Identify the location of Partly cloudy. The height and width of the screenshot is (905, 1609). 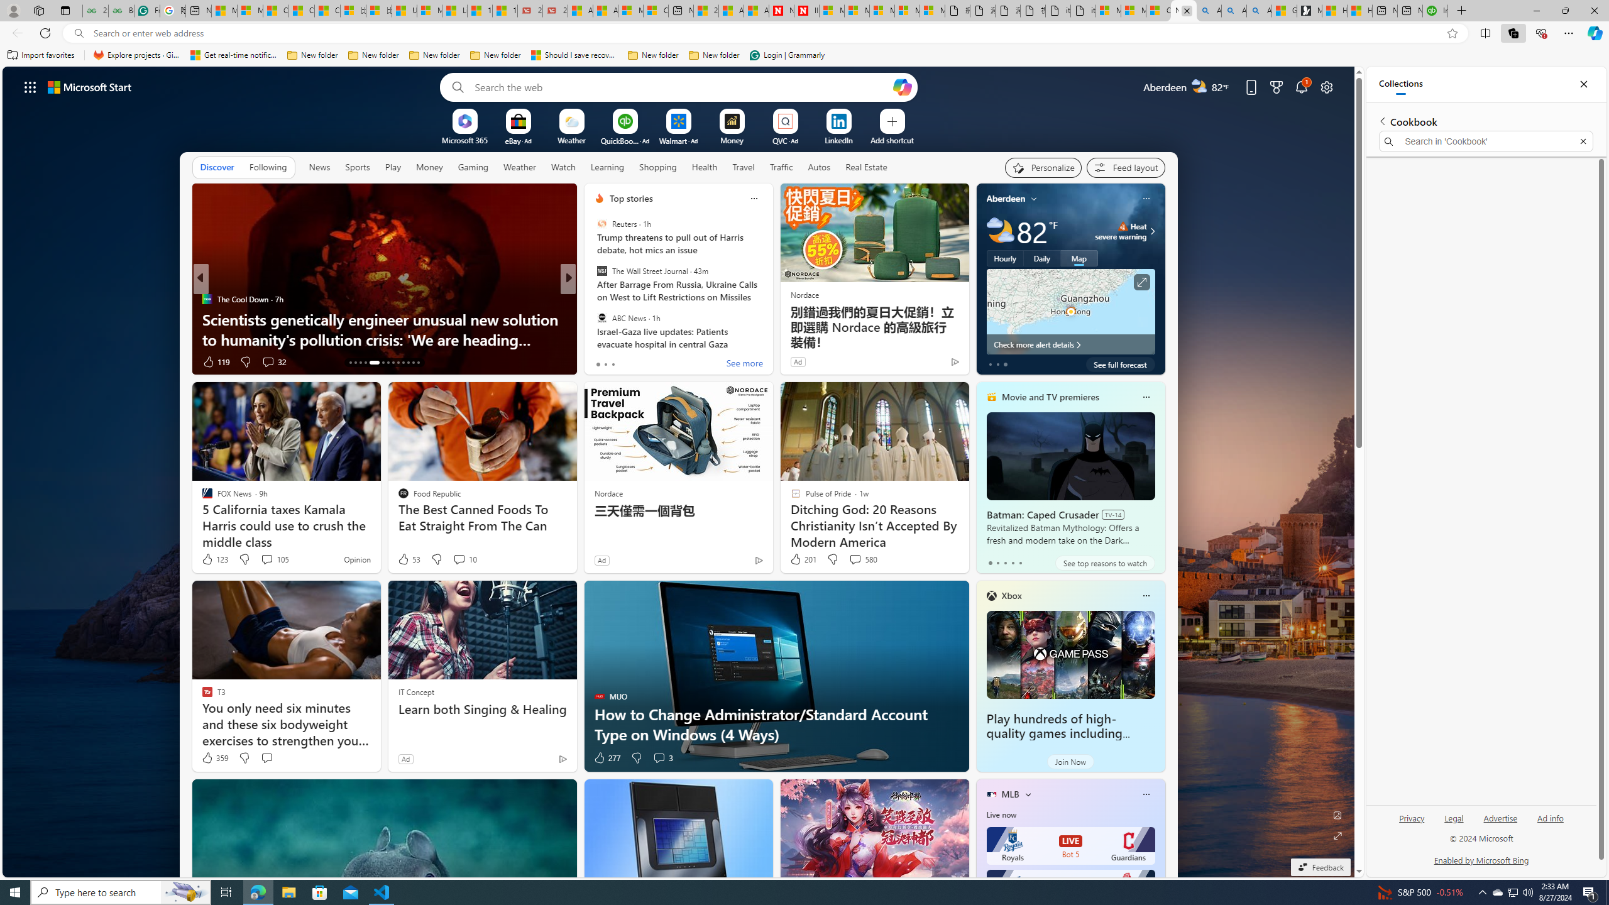
(999, 231).